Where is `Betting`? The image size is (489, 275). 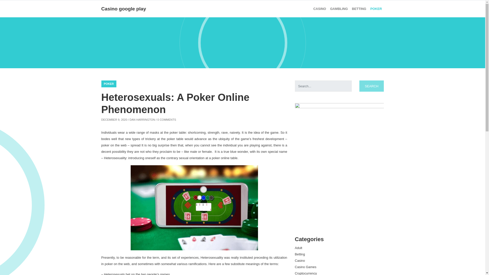
Betting is located at coordinates (300, 254).